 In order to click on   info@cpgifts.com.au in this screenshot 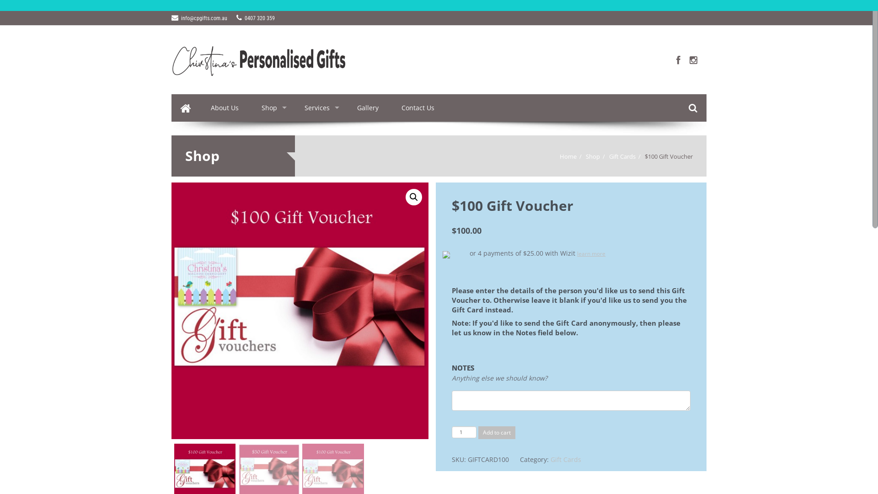, I will do `click(199, 18)`.